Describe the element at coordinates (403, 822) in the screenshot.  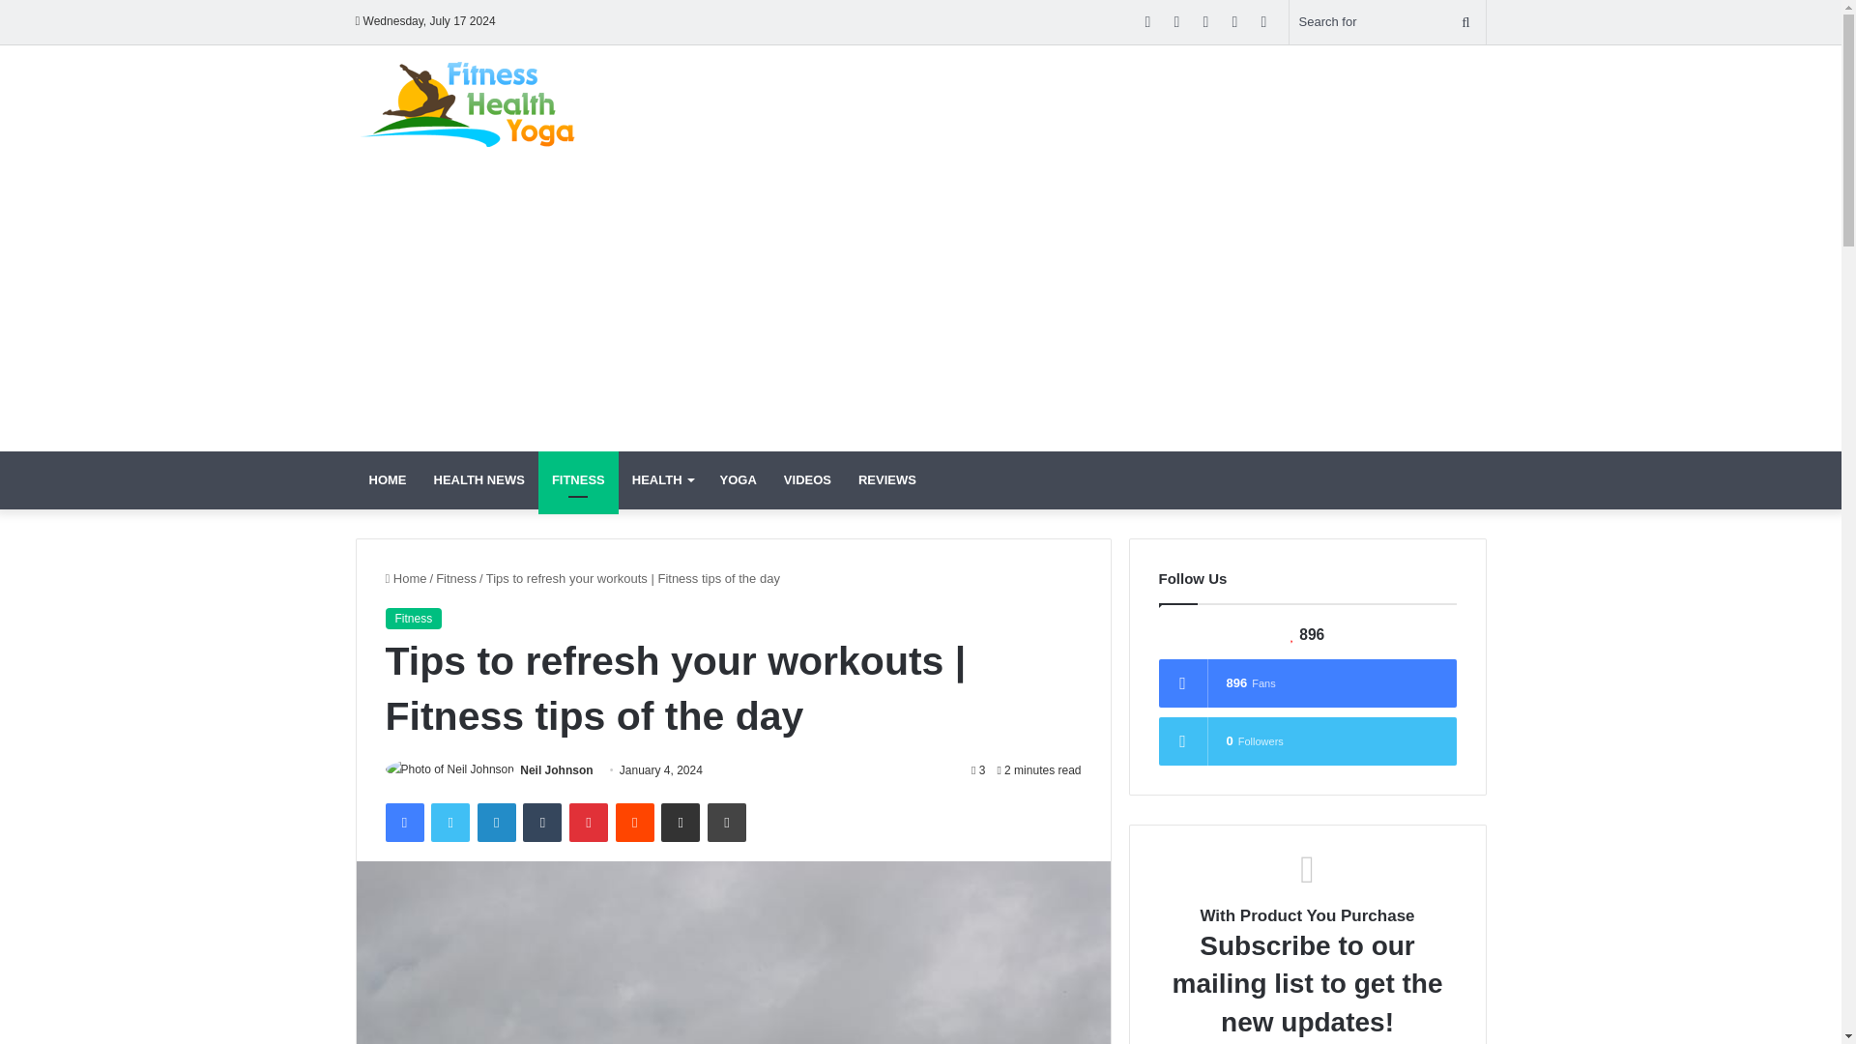
I see `Facebook` at that location.